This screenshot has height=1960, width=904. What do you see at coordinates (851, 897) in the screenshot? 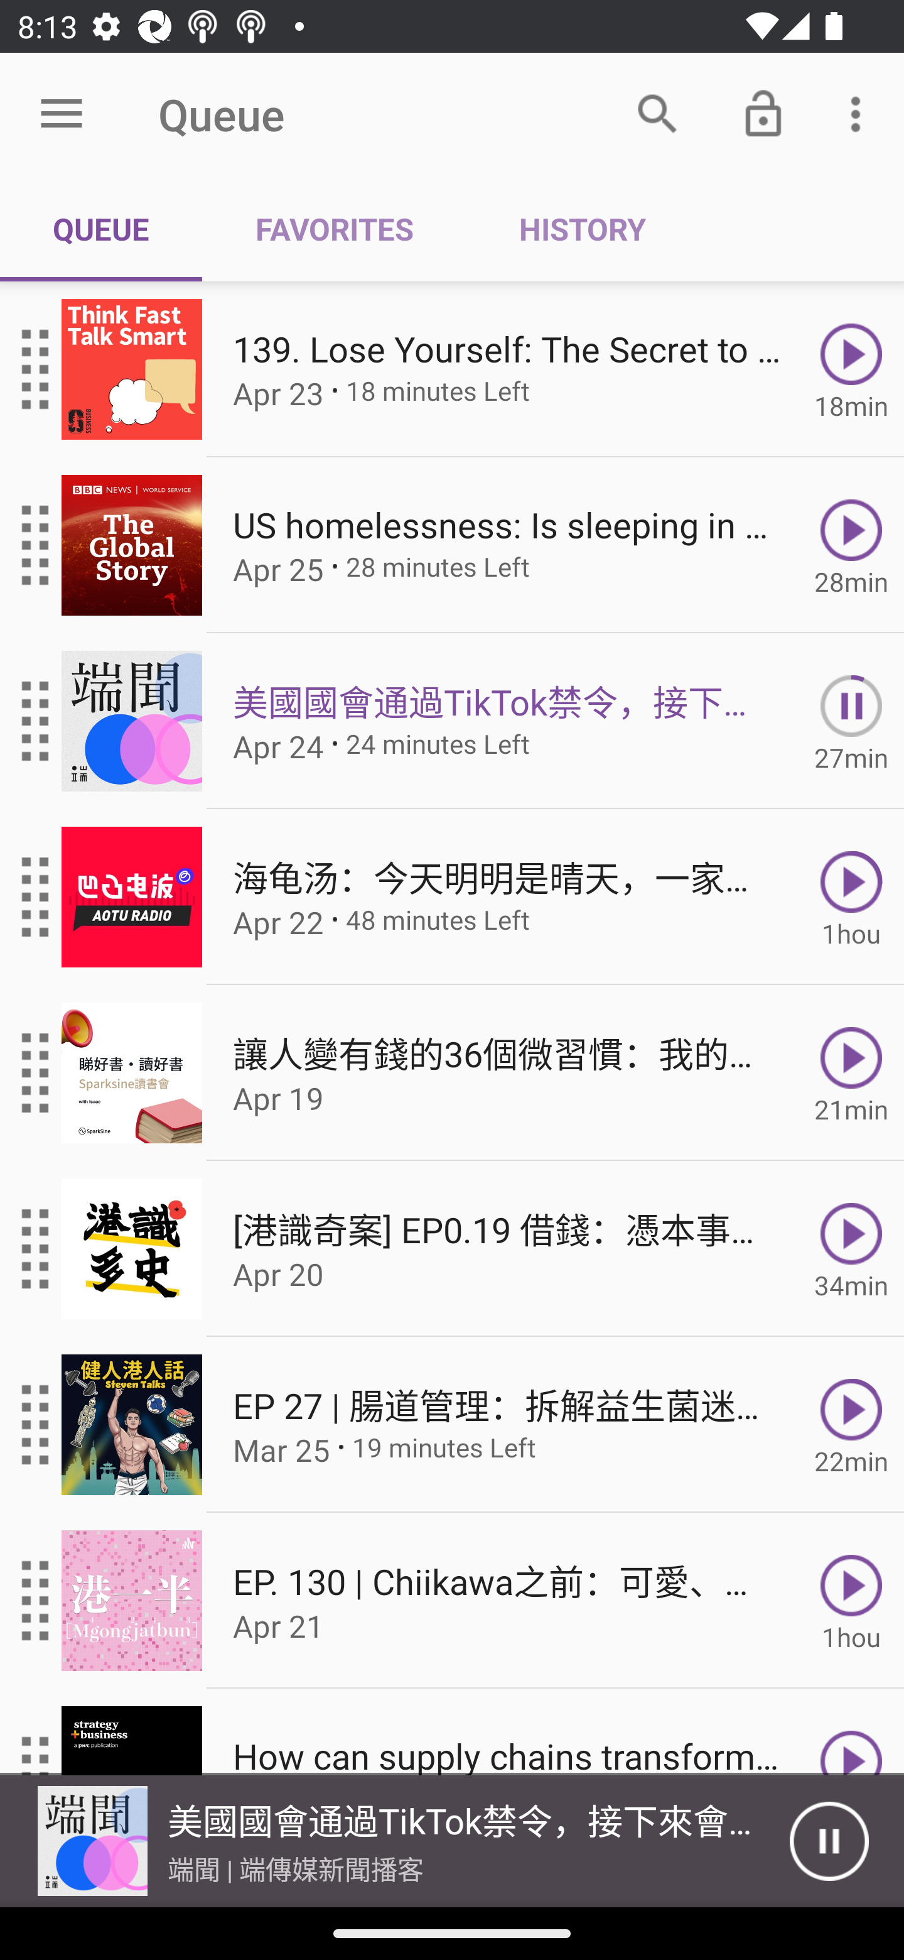
I see `Play 1hou` at bounding box center [851, 897].